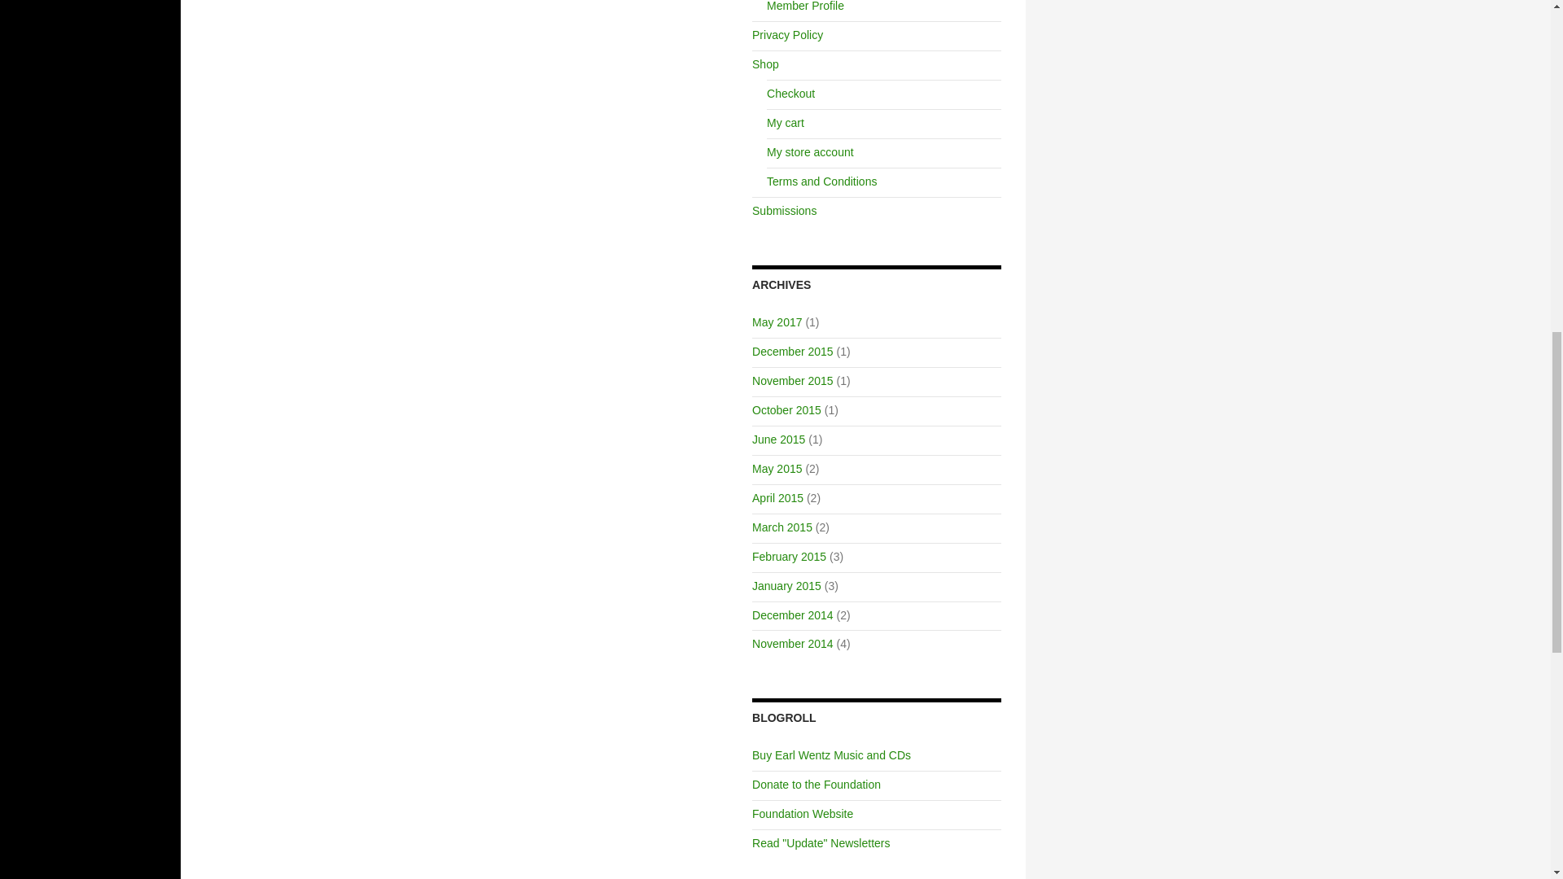 This screenshot has width=1563, height=879. I want to click on April 2015, so click(777, 497).